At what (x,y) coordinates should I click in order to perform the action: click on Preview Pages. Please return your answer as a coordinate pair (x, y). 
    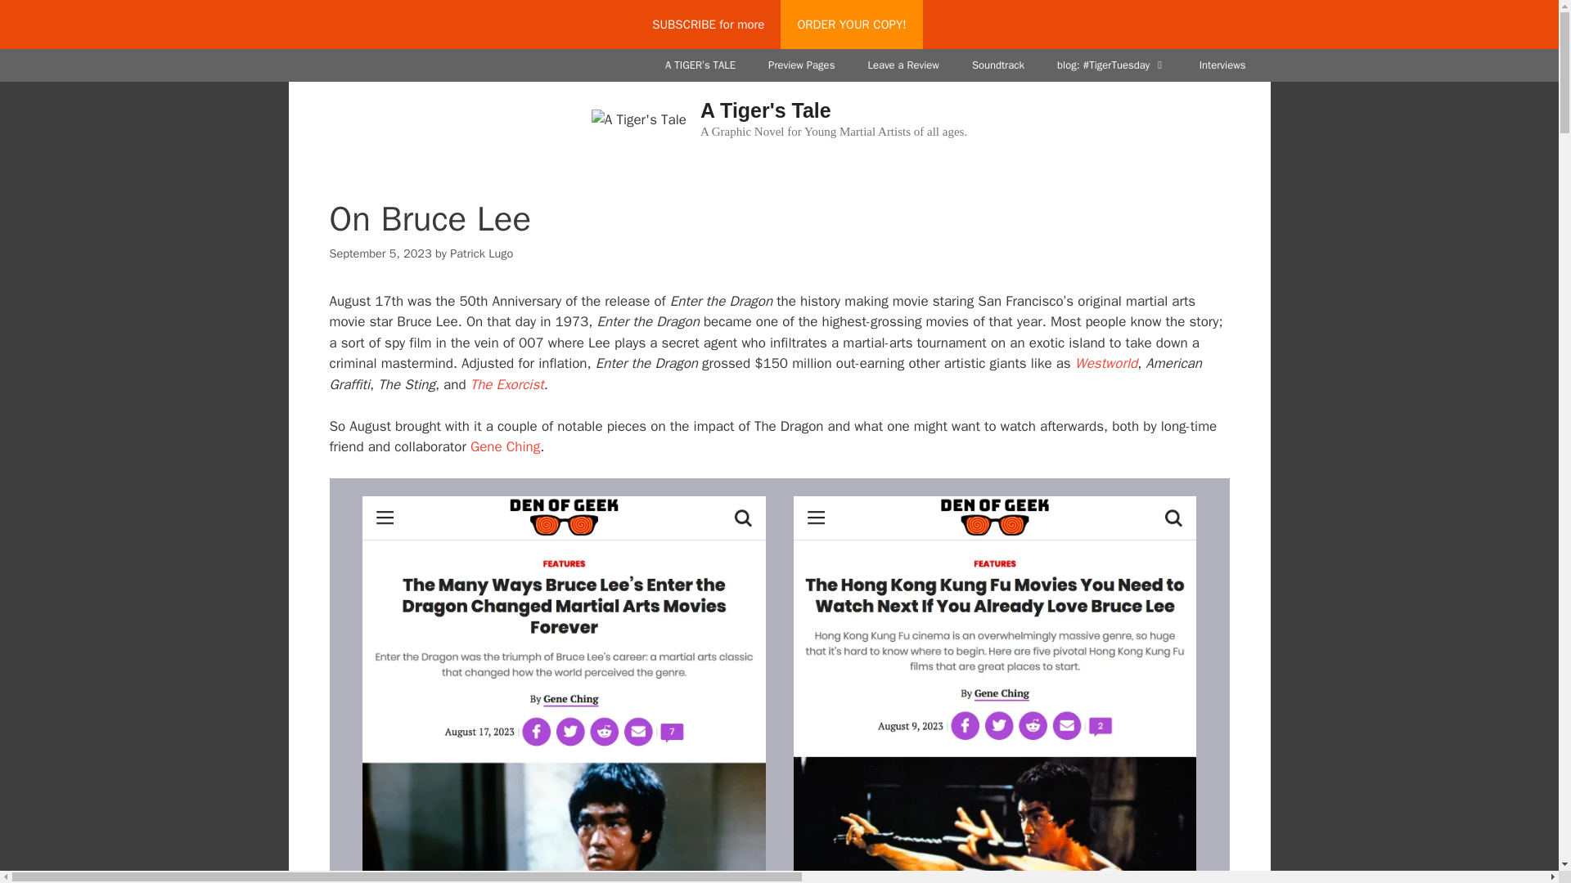
    Looking at the image, I should click on (802, 65).